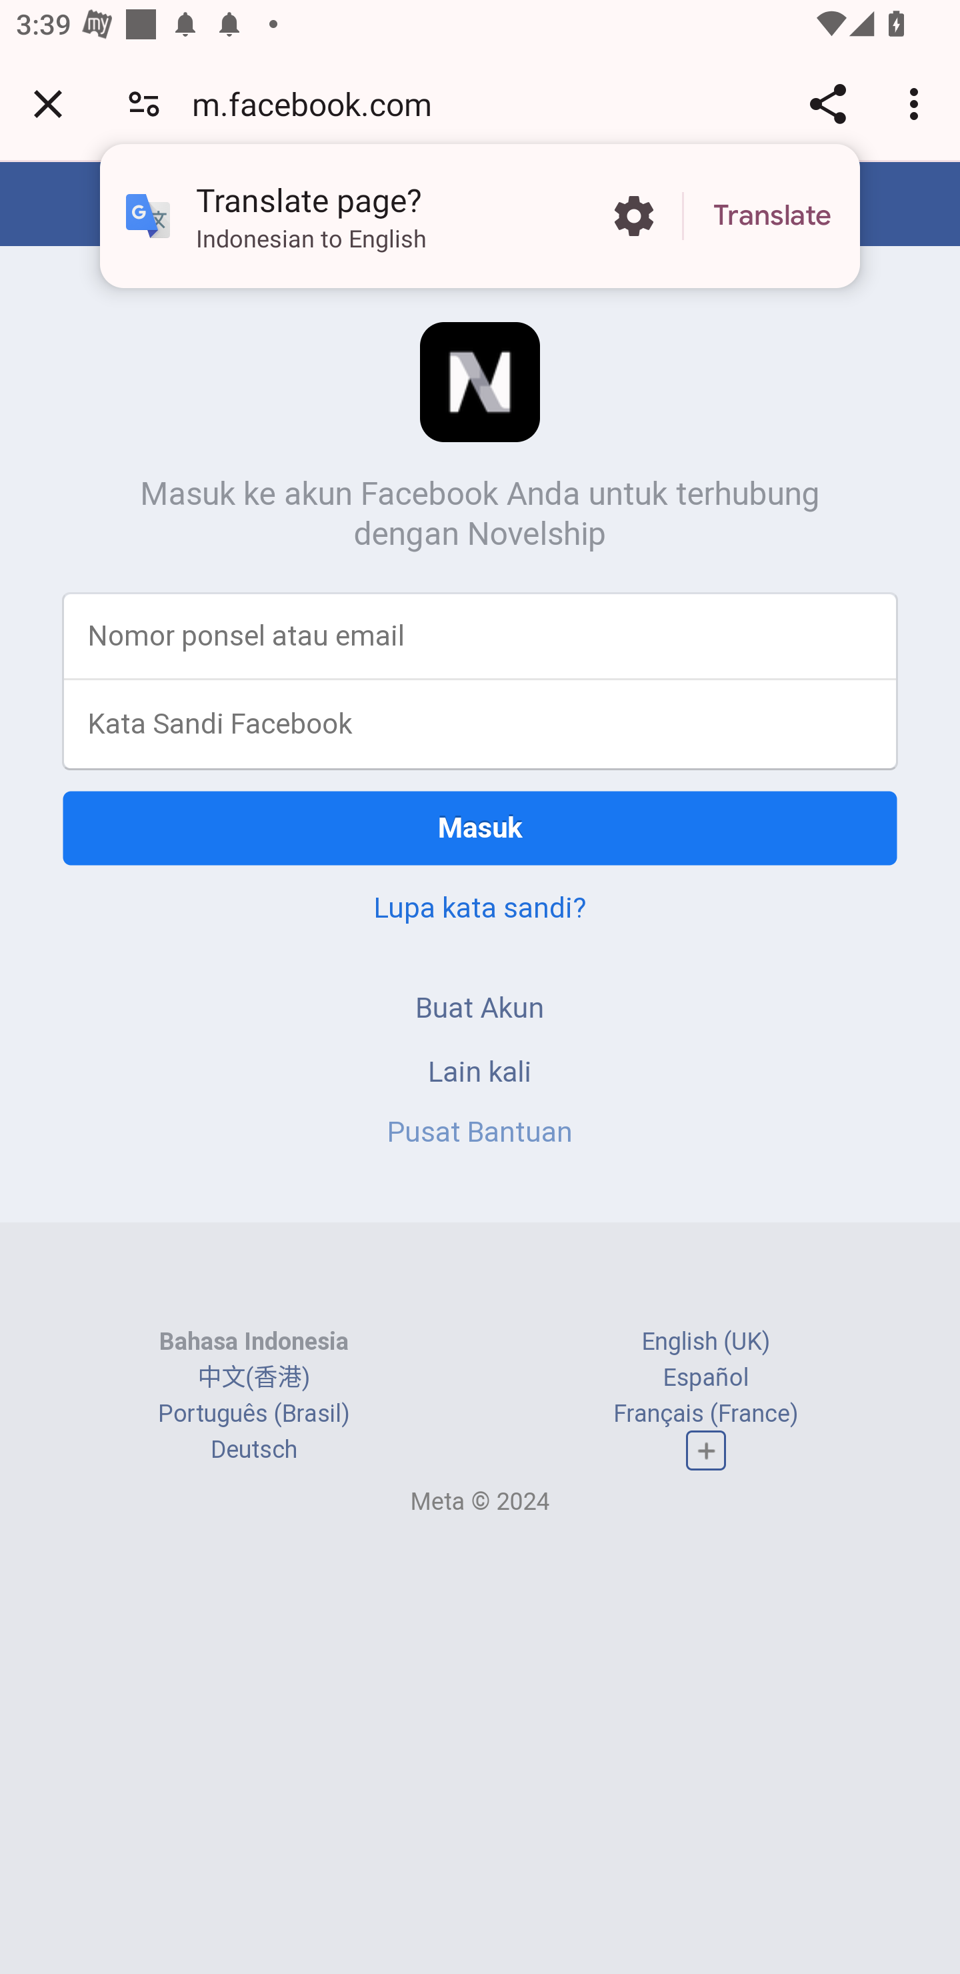 This screenshot has height=1974, width=960. What do you see at coordinates (144, 103) in the screenshot?
I see `Connection is secure` at bounding box center [144, 103].